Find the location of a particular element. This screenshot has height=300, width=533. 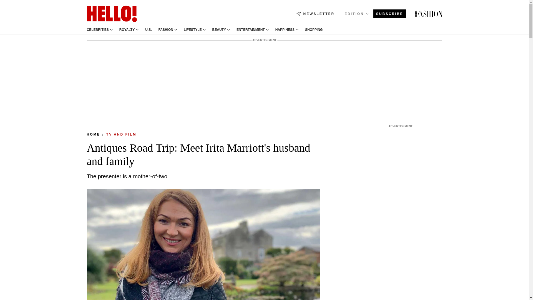

CELEBRITIES is located at coordinates (97, 30).